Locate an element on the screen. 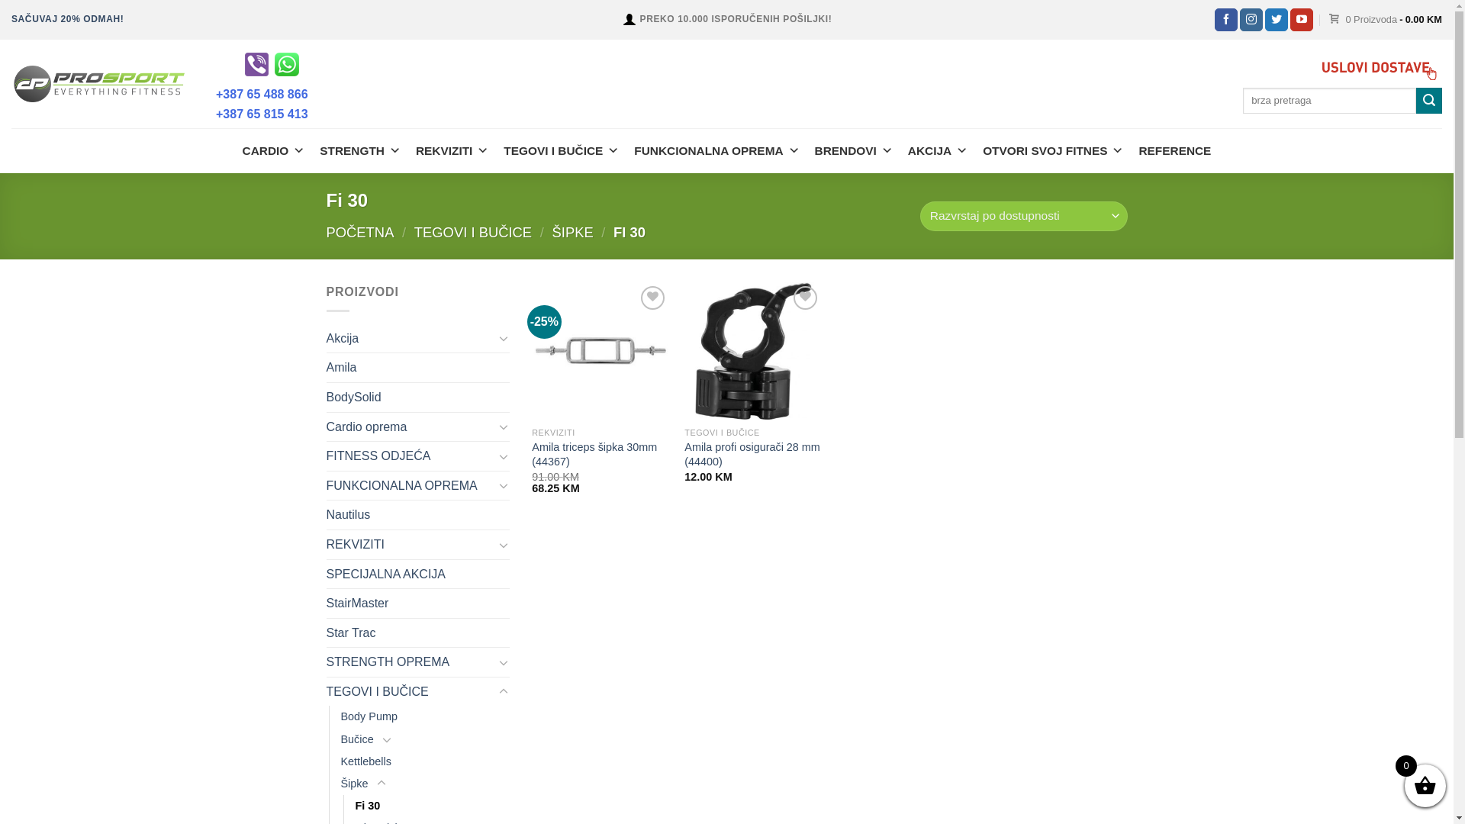 The width and height of the screenshot is (1465, 824). AKCIJA is located at coordinates (938, 151).